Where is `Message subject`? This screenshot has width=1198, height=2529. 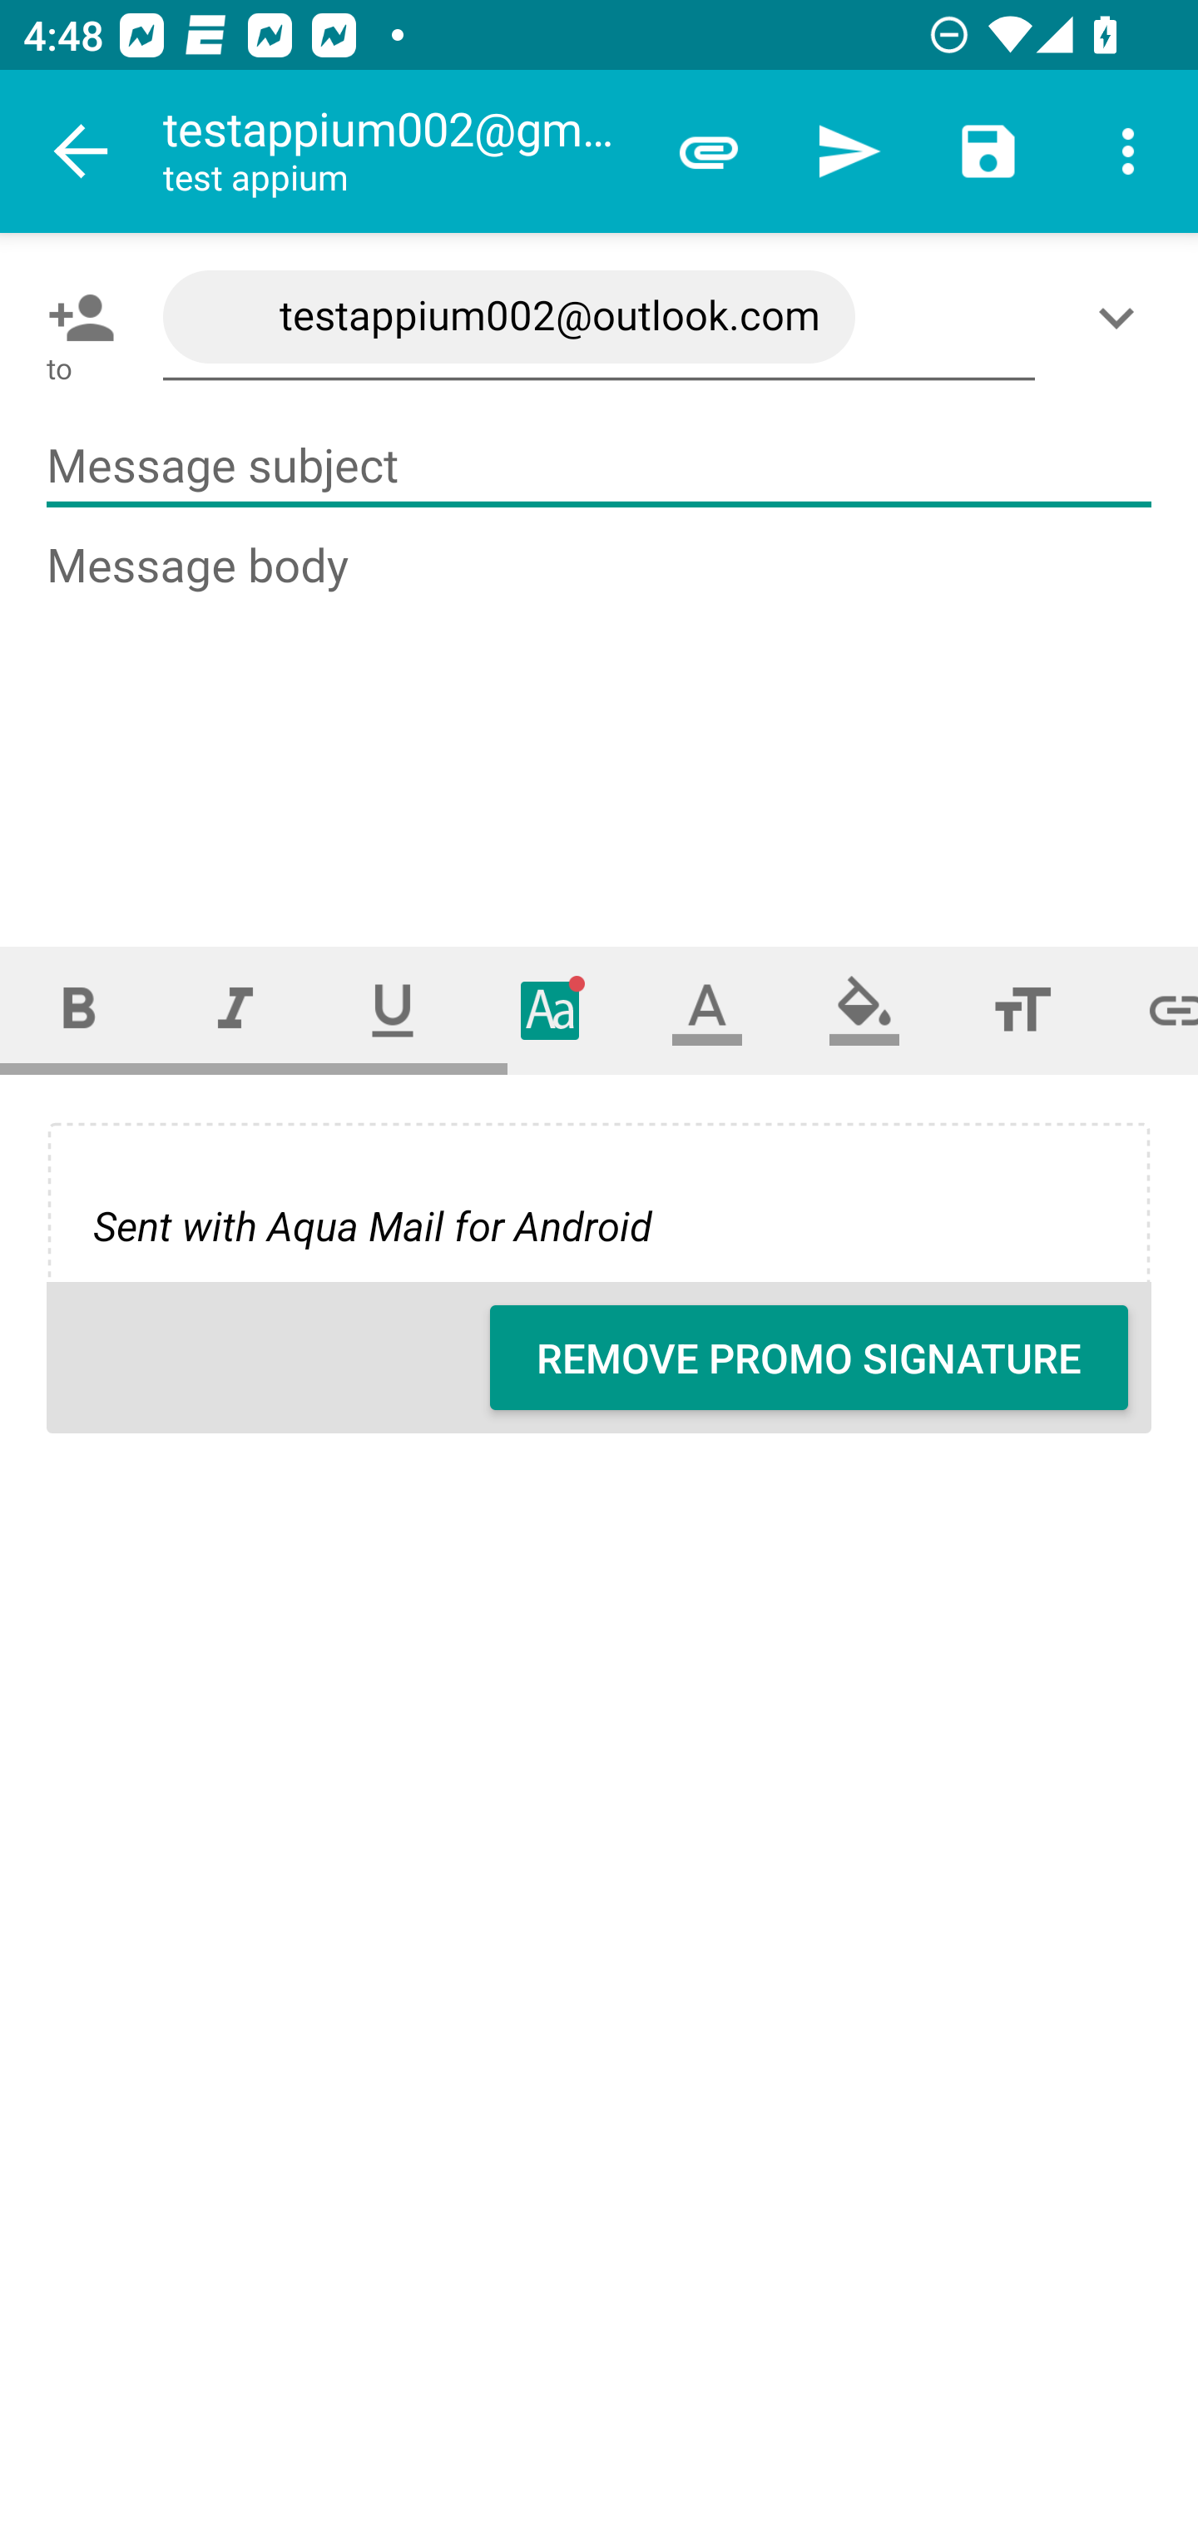
Message subject is located at coordinates (599, 466).